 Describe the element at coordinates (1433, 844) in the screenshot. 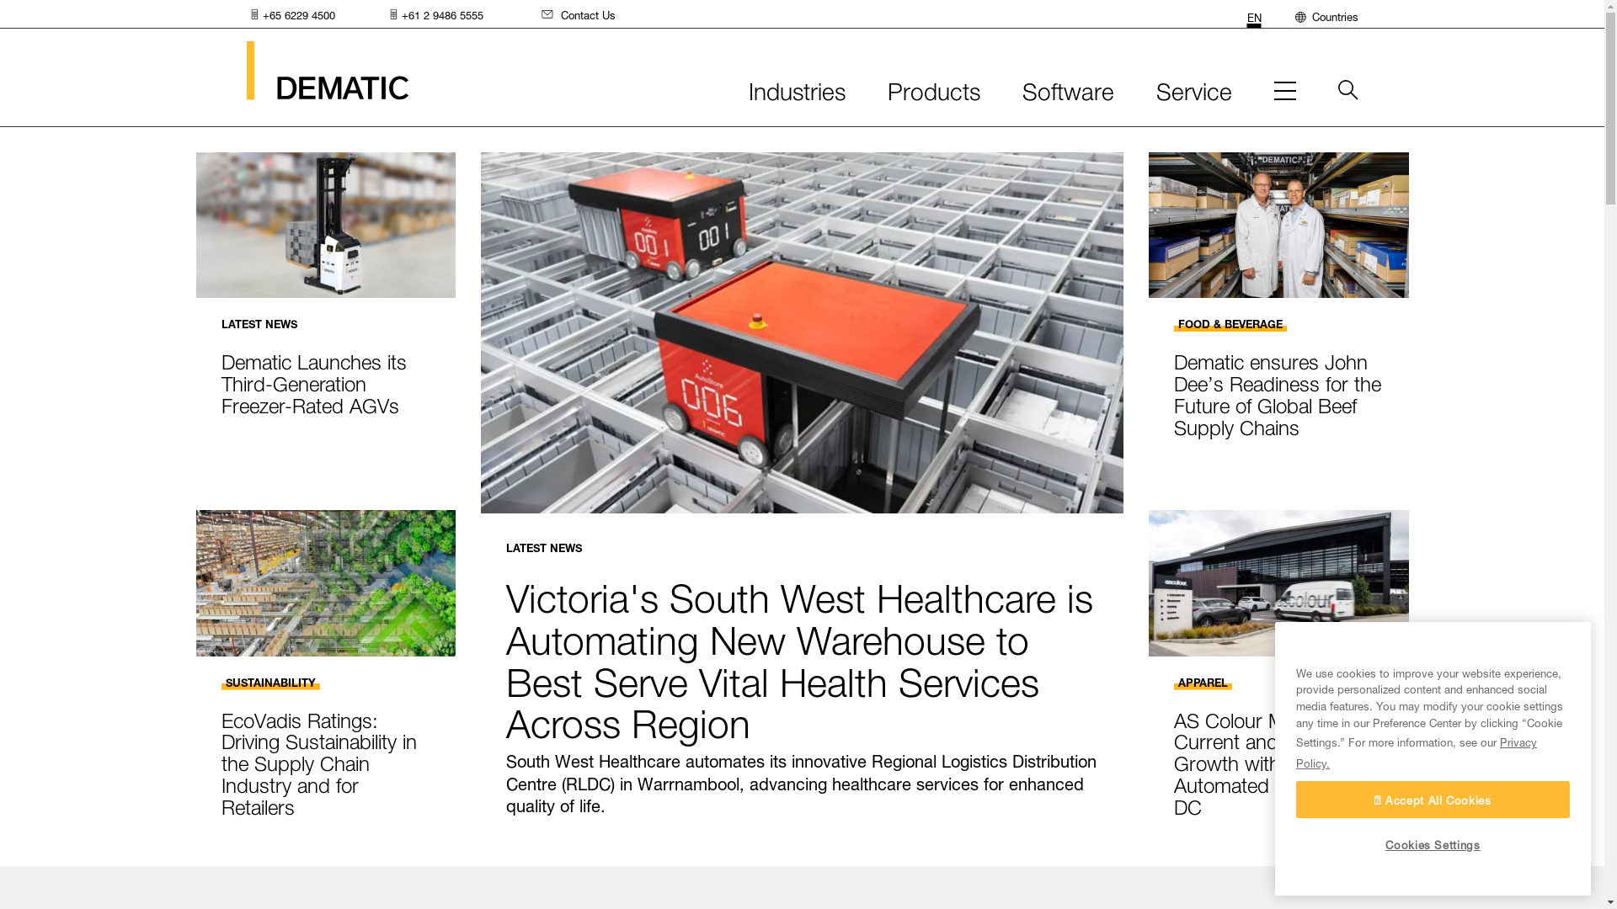

I see `Cookies Settings` at that location.